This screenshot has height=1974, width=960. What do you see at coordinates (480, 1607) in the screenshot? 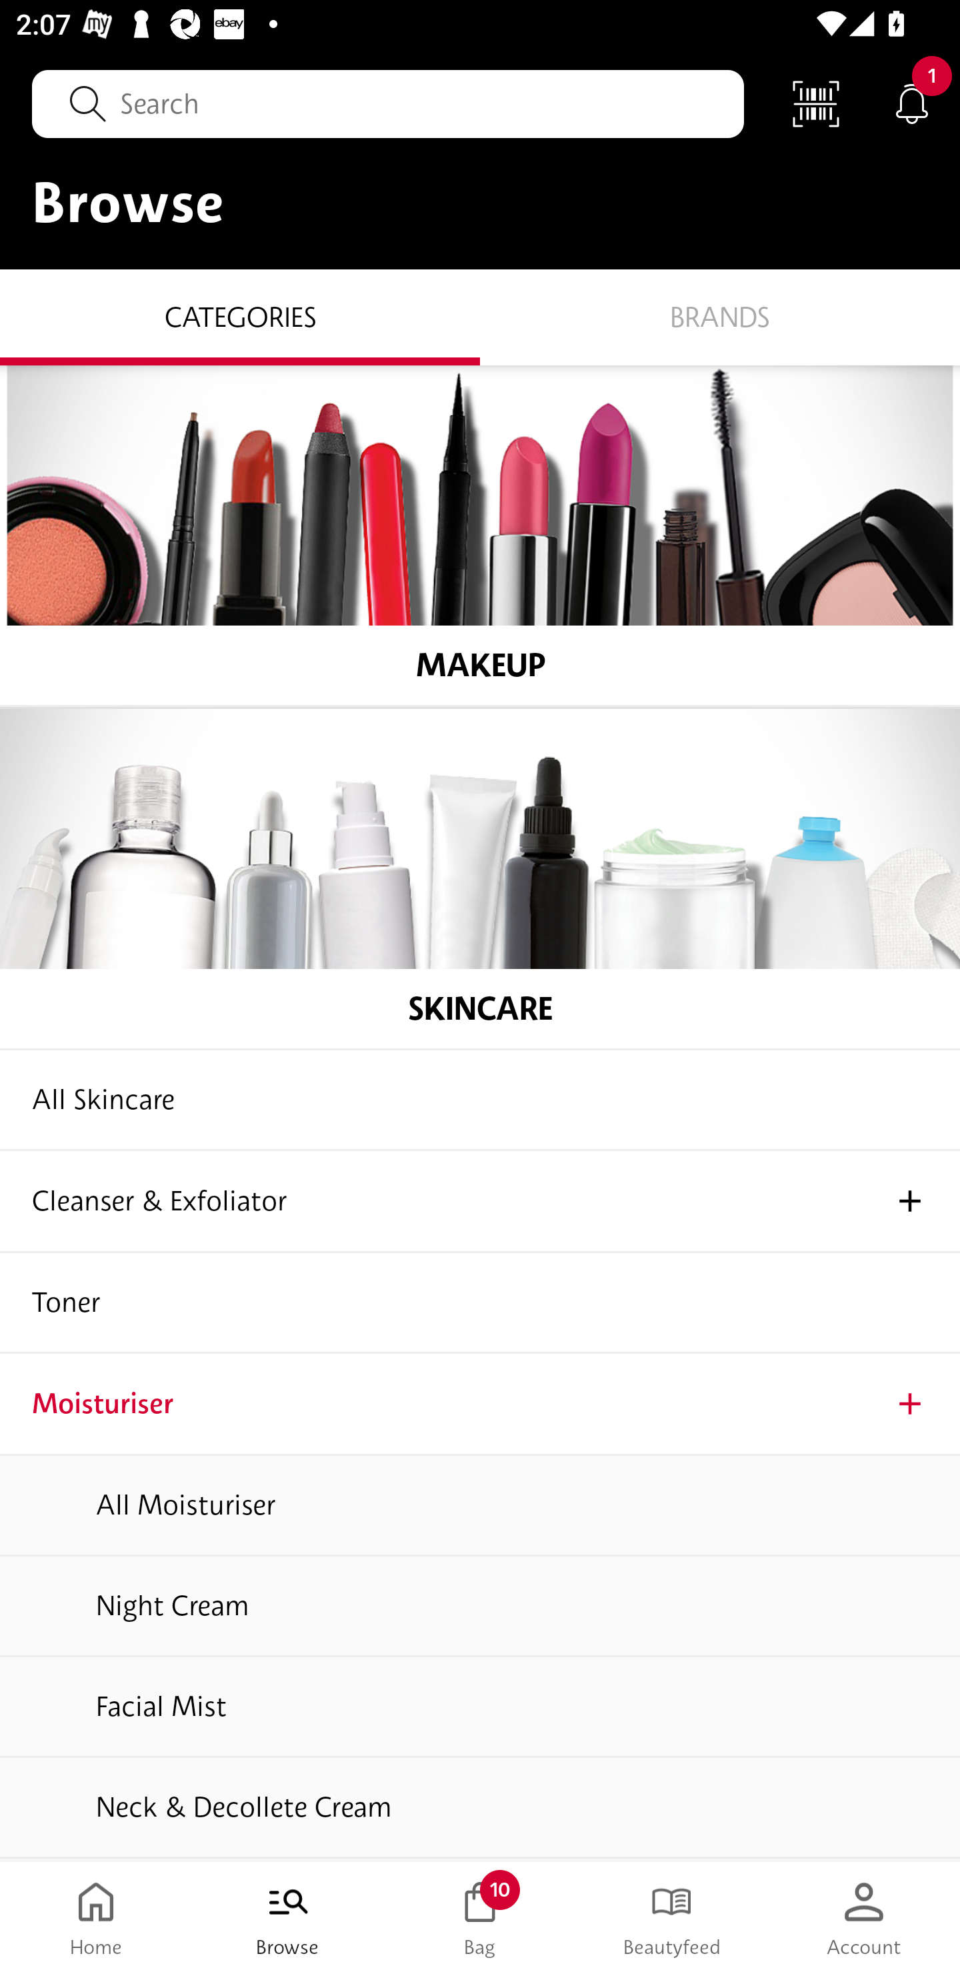
I see `Night Cream` at bounding box center [480, 1607].